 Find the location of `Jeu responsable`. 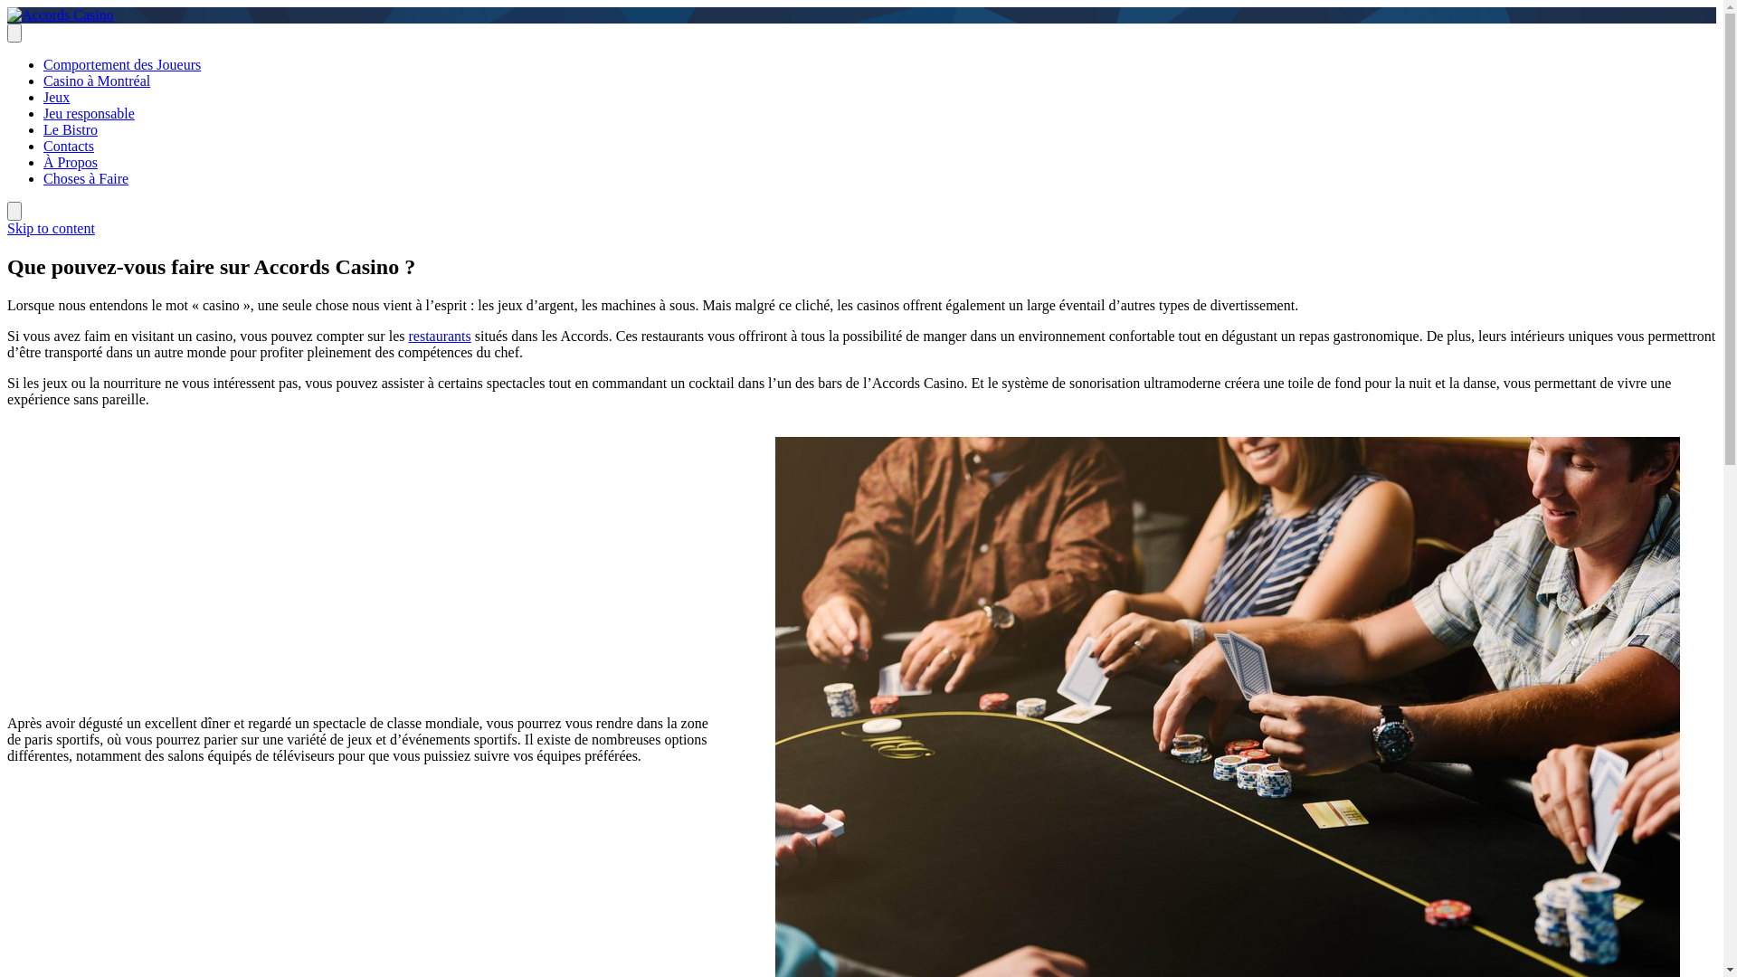

Jeu responsable is located at coordinates (89, 114).